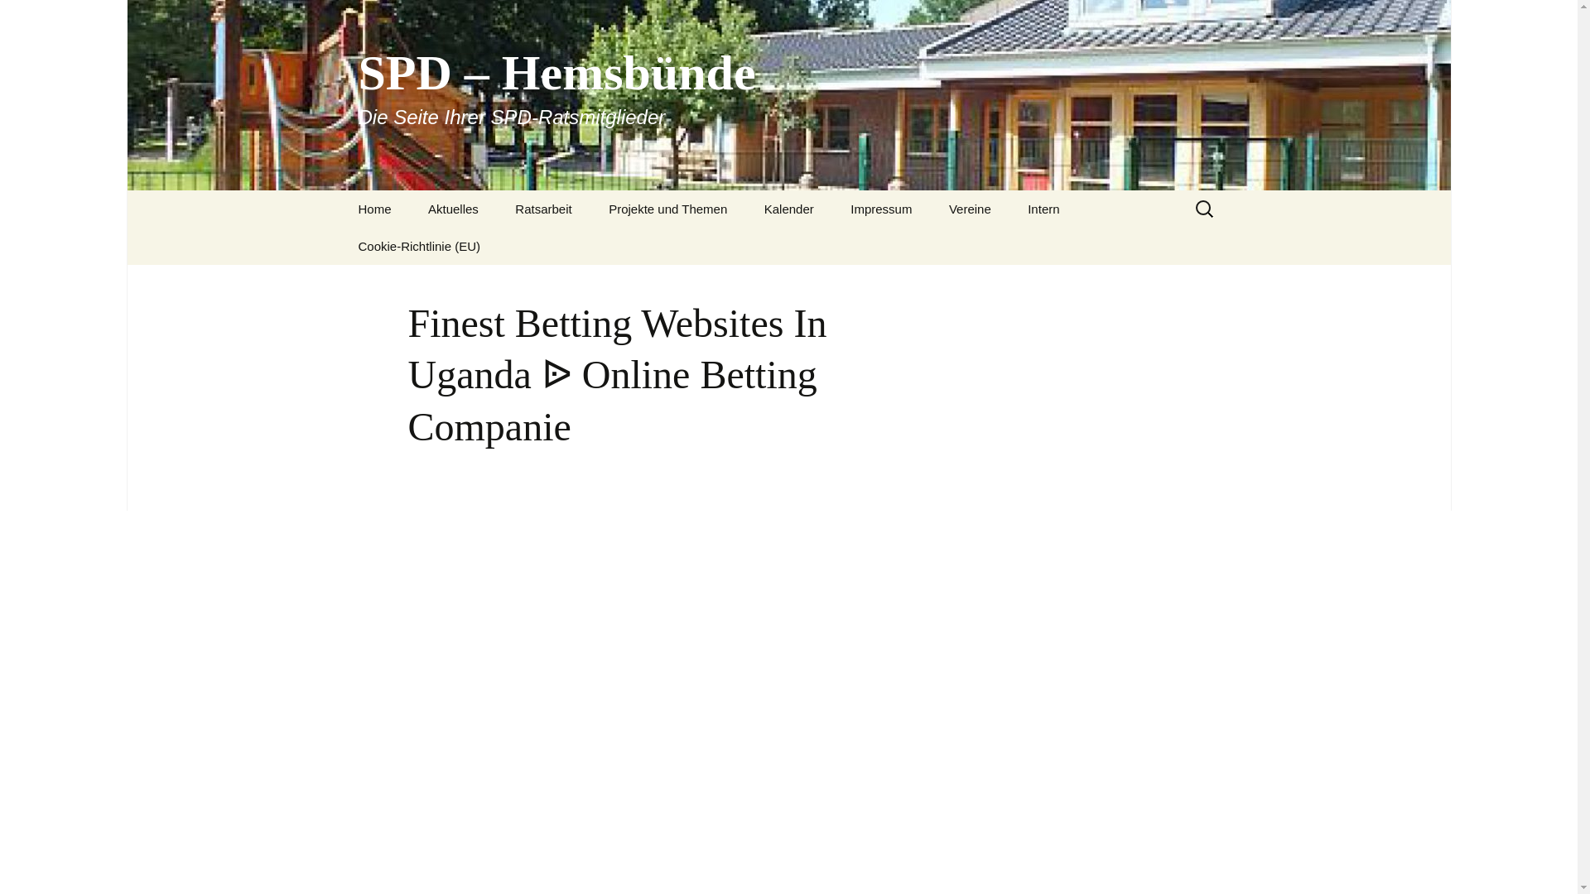 The height and width of the screenshot is (894, 1590). Describe the element at coordinates (881, 209) in the screenshot. I see `Impressum` at that location.